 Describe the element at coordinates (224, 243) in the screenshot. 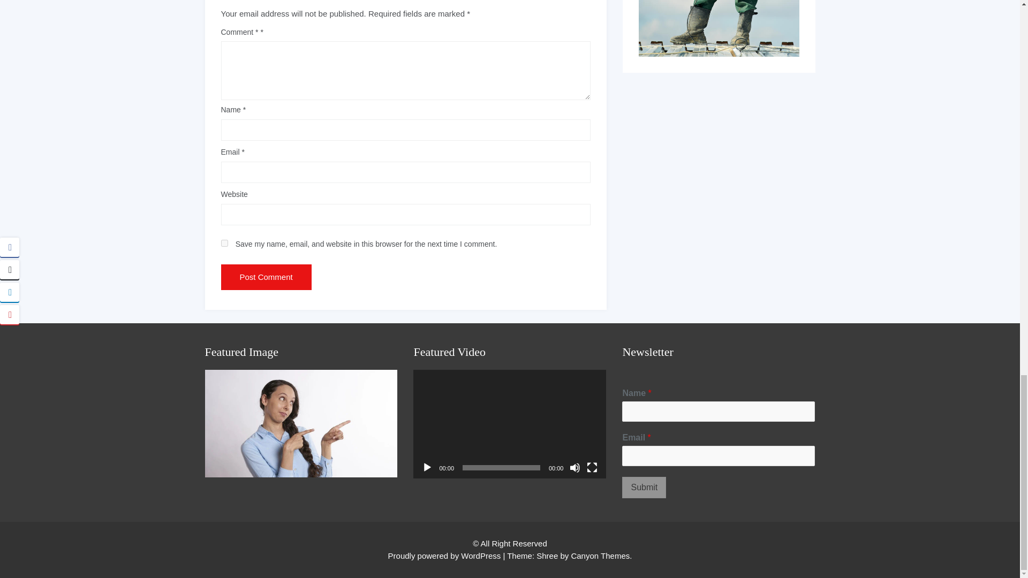

I see `yes` at that location.